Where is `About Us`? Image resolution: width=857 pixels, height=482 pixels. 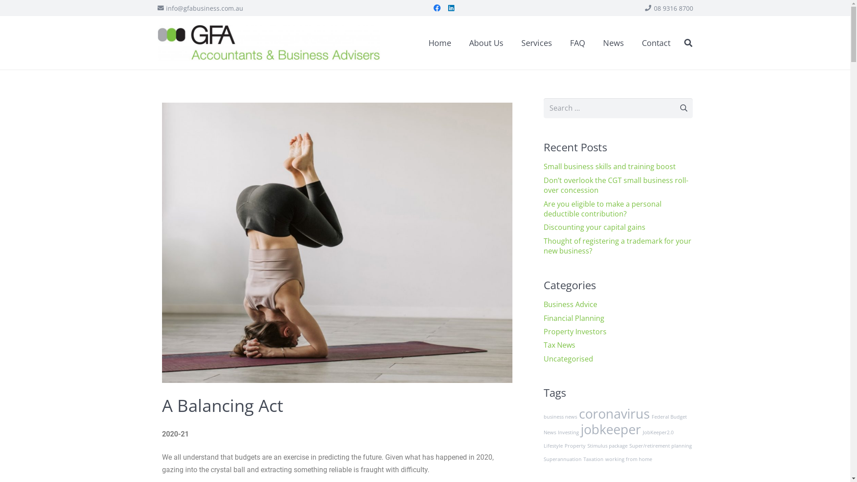
About Us is located at coordinates (487, 43).